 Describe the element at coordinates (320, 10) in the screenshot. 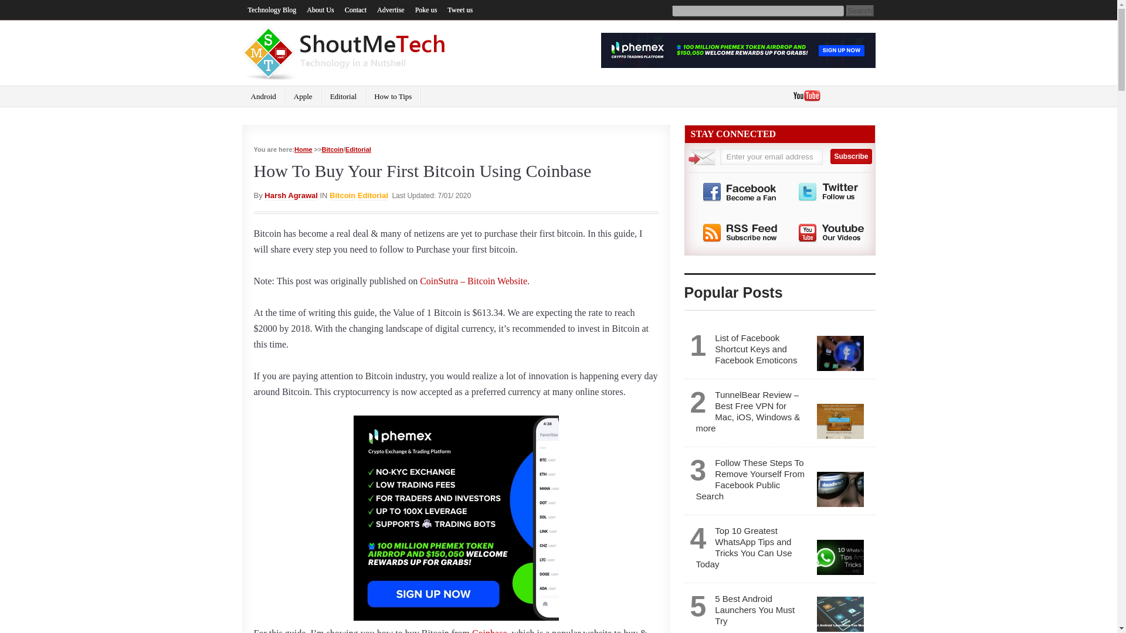

I see `What is ShoutMeTech` at that location.